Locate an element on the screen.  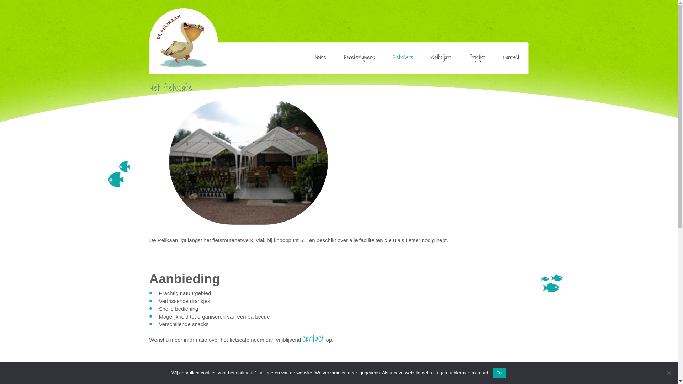
contact is located at coordinates (313, 338).